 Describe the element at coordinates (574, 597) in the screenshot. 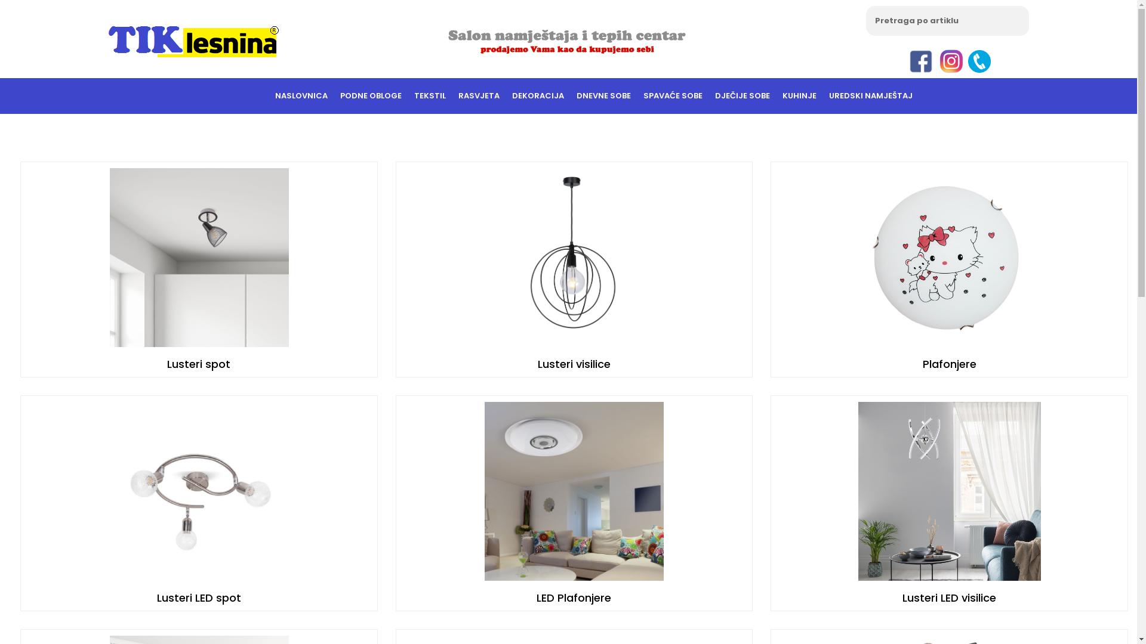

I see `LED Plafonjere` at that location.